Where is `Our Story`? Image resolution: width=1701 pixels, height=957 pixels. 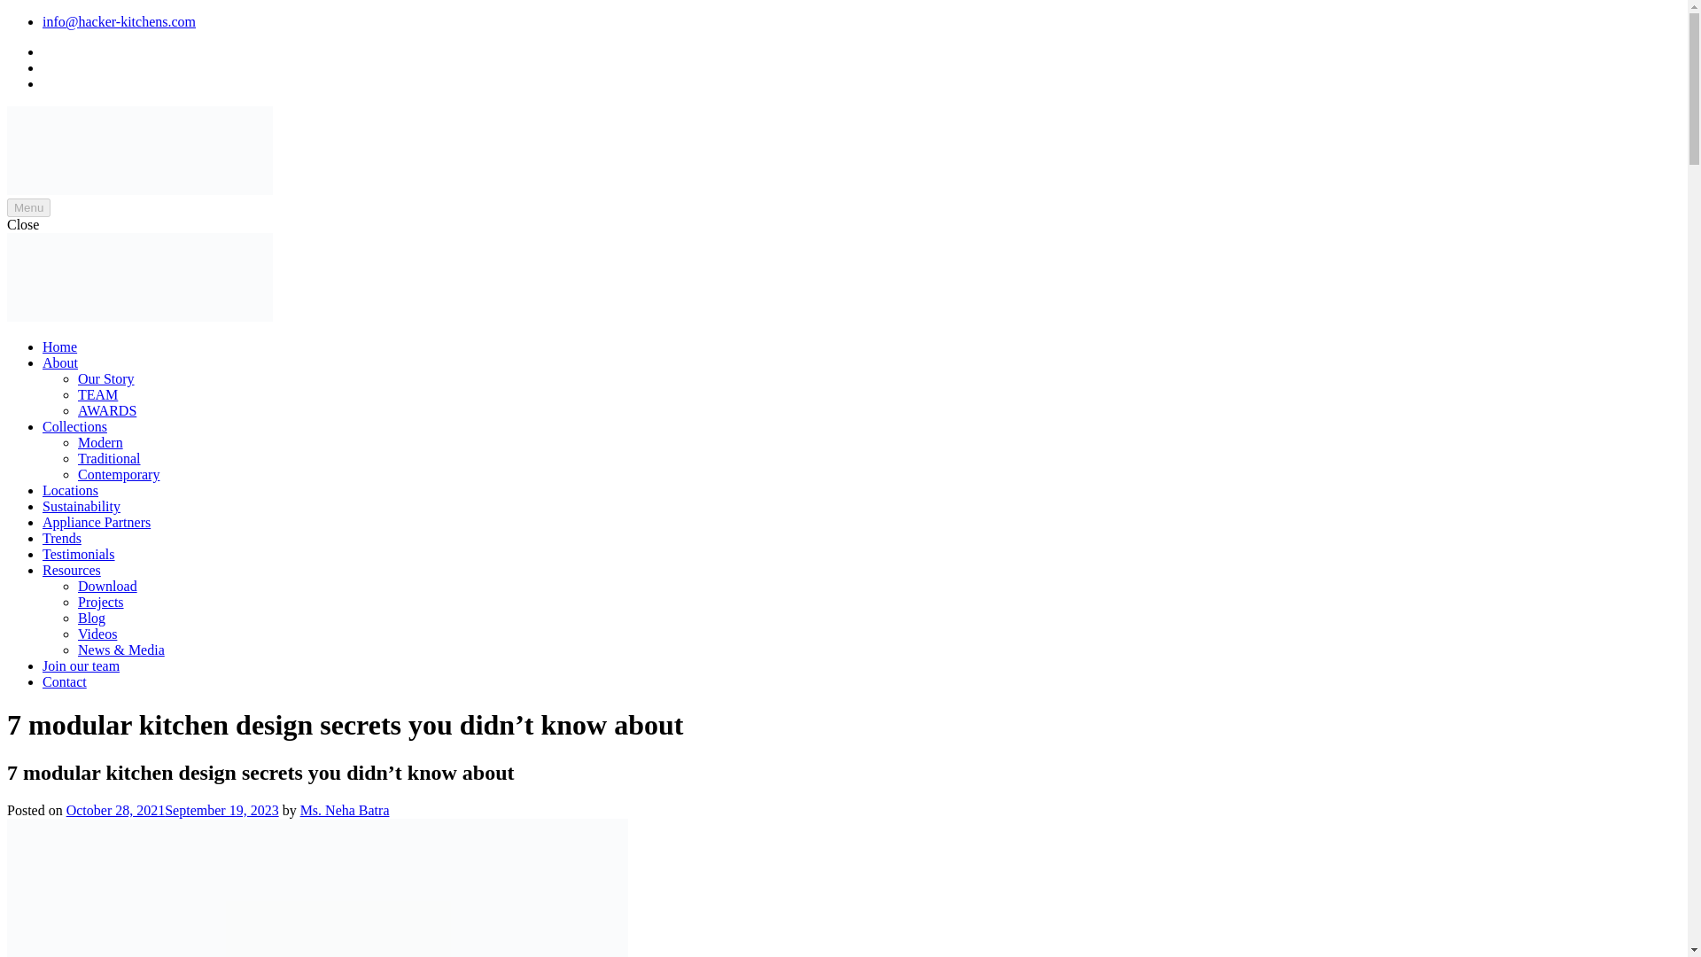
Our Story is located at coordinates (106, 379).